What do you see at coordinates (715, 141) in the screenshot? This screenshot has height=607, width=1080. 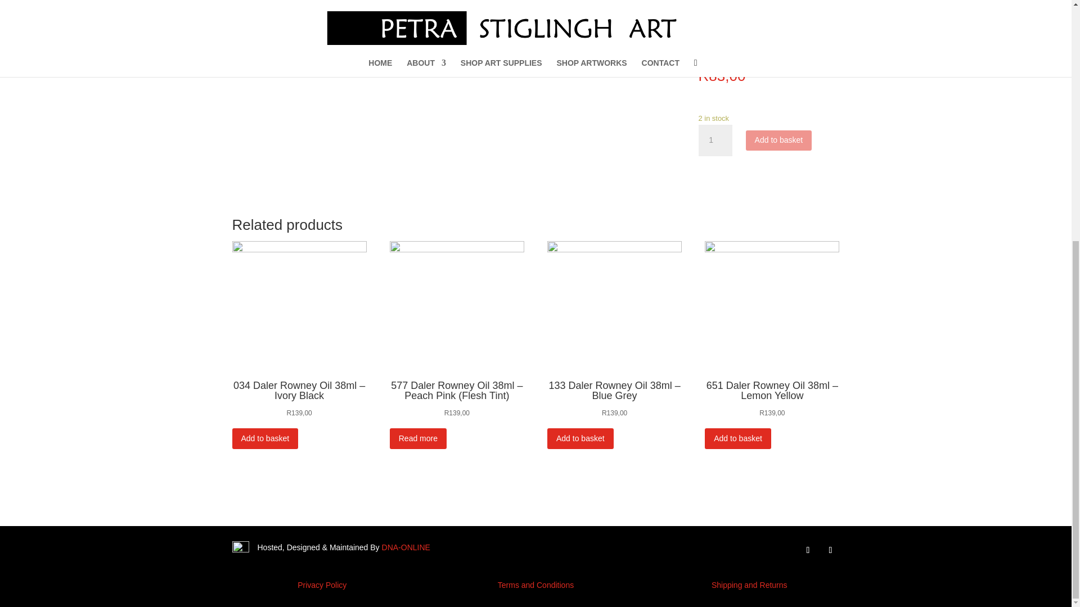 I see `1` at bounding box center [715, 141].